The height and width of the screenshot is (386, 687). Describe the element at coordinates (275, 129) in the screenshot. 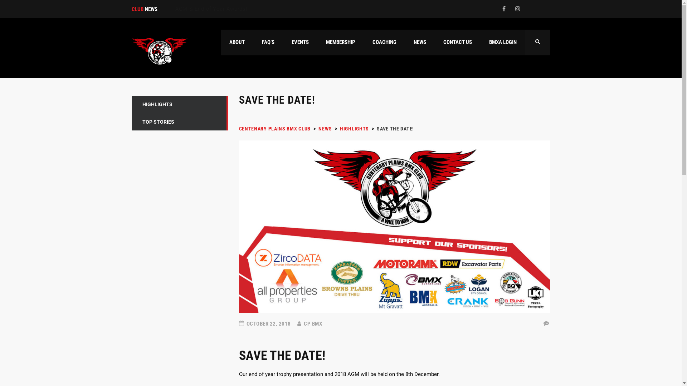

I see `CENTENARY PLAINS BMX CLUB` at that location.